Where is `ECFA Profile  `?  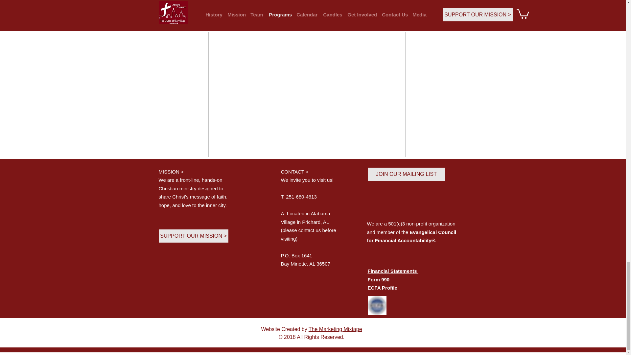 ECFA Profile   is located at coordinates (384, 288).